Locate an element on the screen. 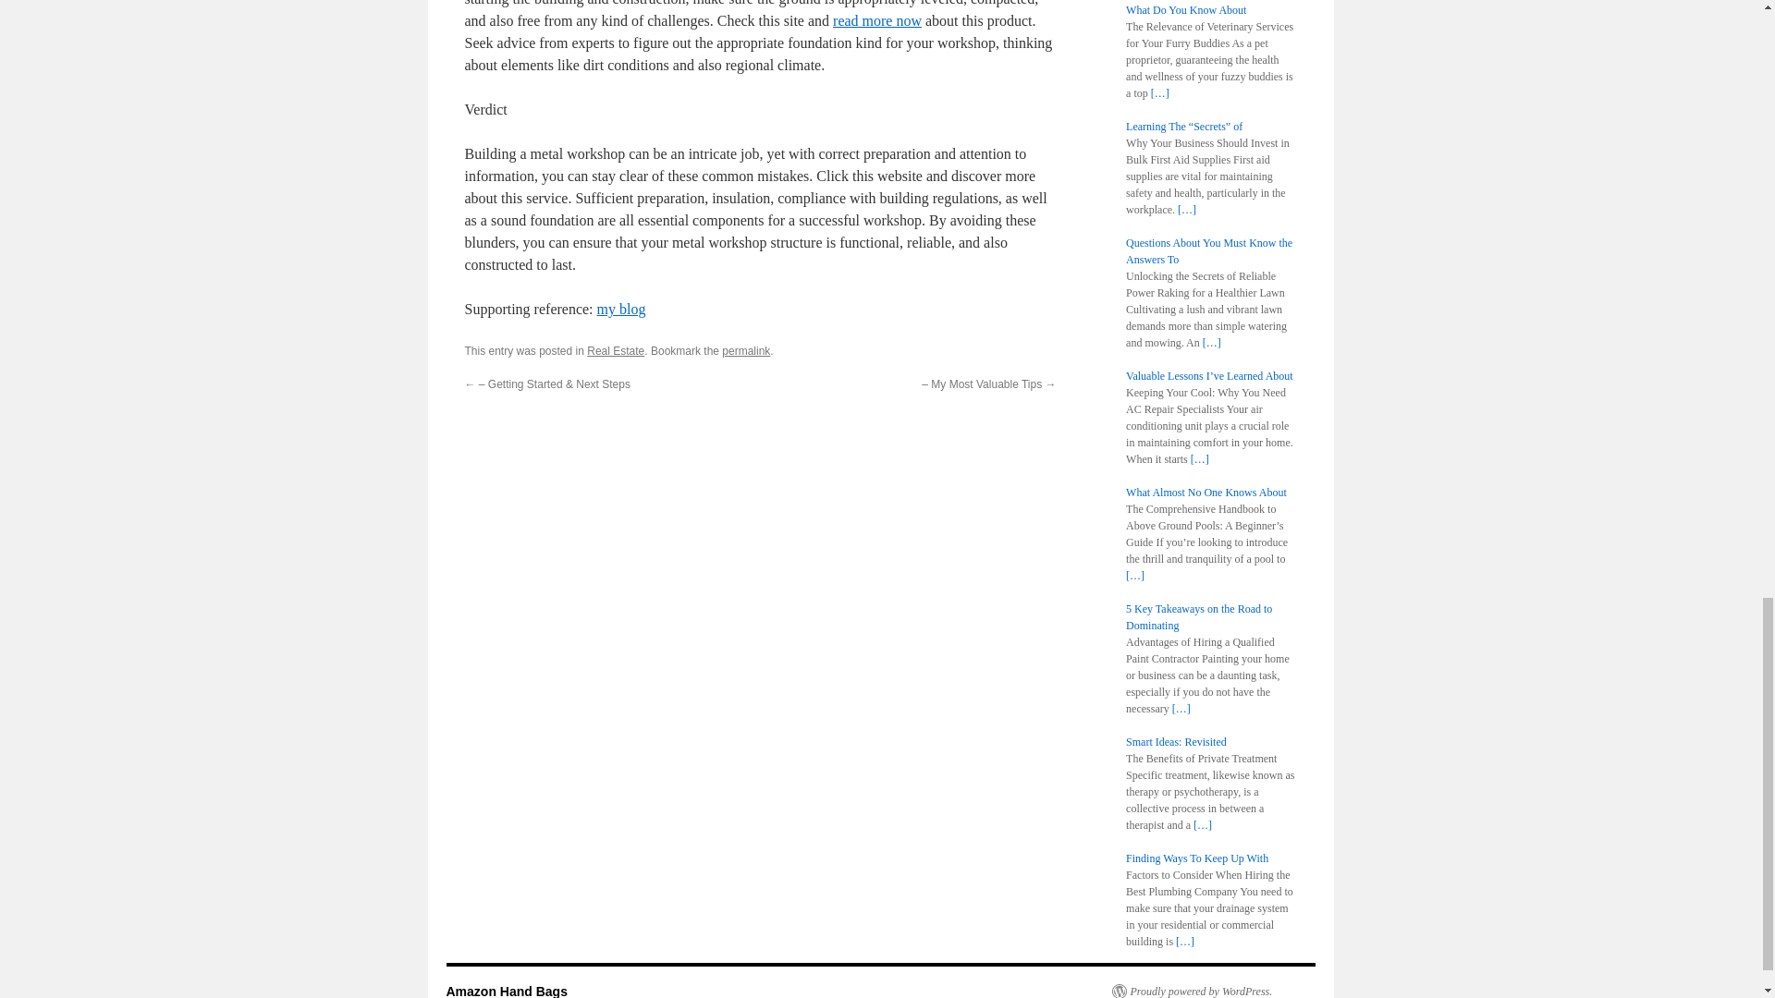 Image resolution: width=1775 pixels, height=998 pixels. permalink is located at coordinates (746, 350).